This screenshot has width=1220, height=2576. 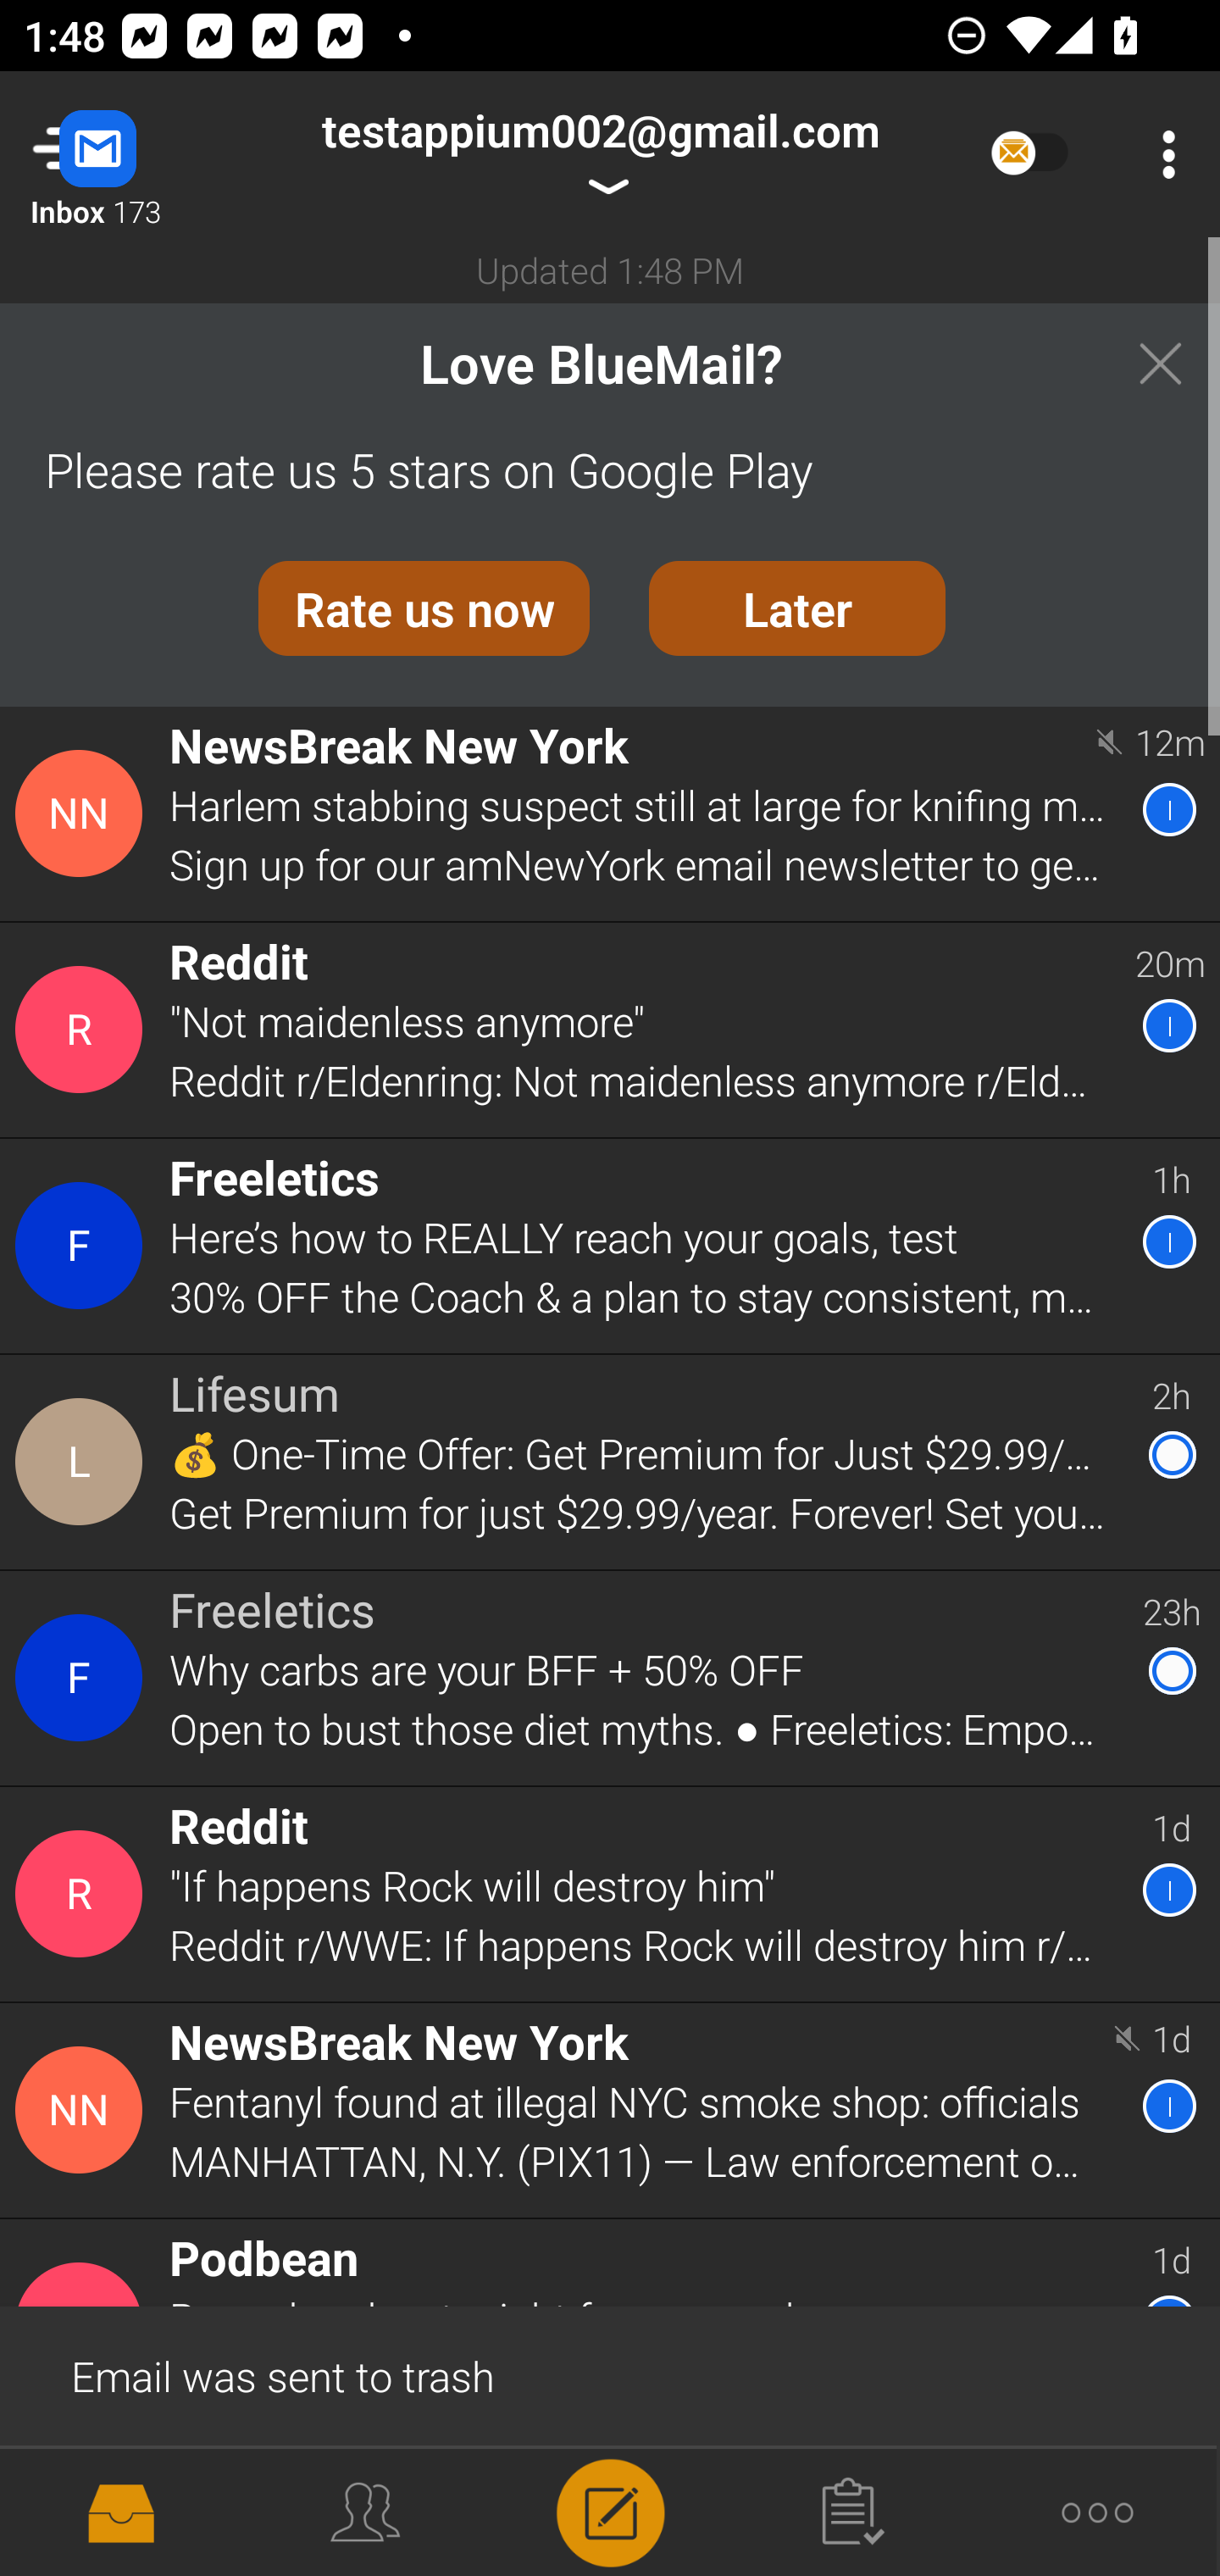 I want to click on Later, so click(x=797, y=608).